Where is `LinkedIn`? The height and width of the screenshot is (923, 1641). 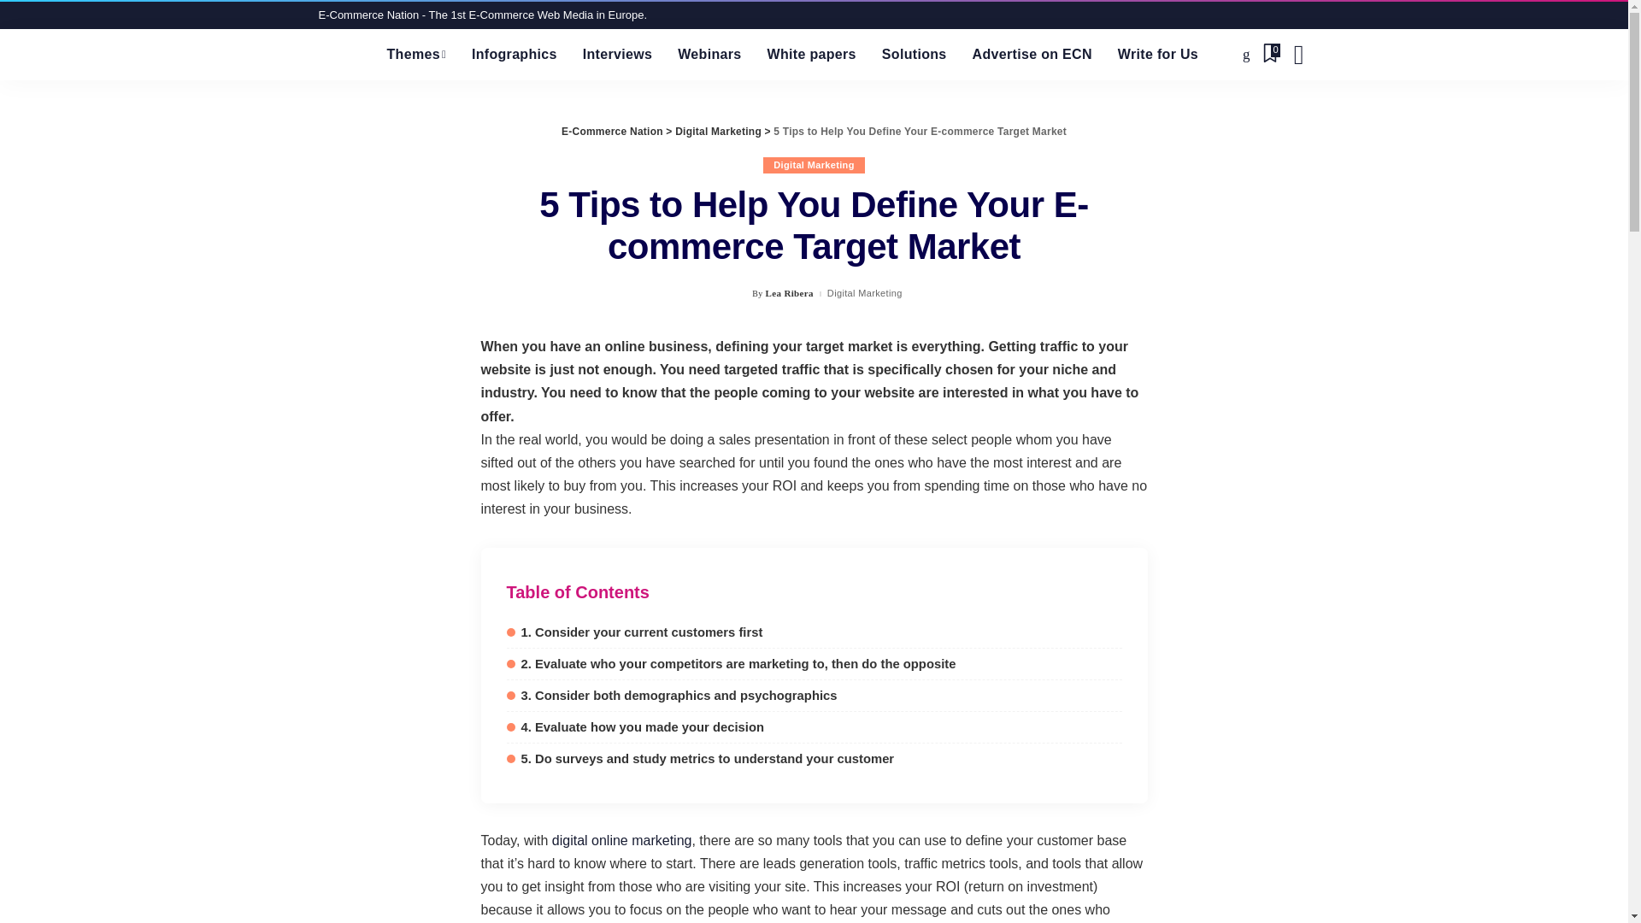 LinkedIn is located at coordinates (1246, 54).